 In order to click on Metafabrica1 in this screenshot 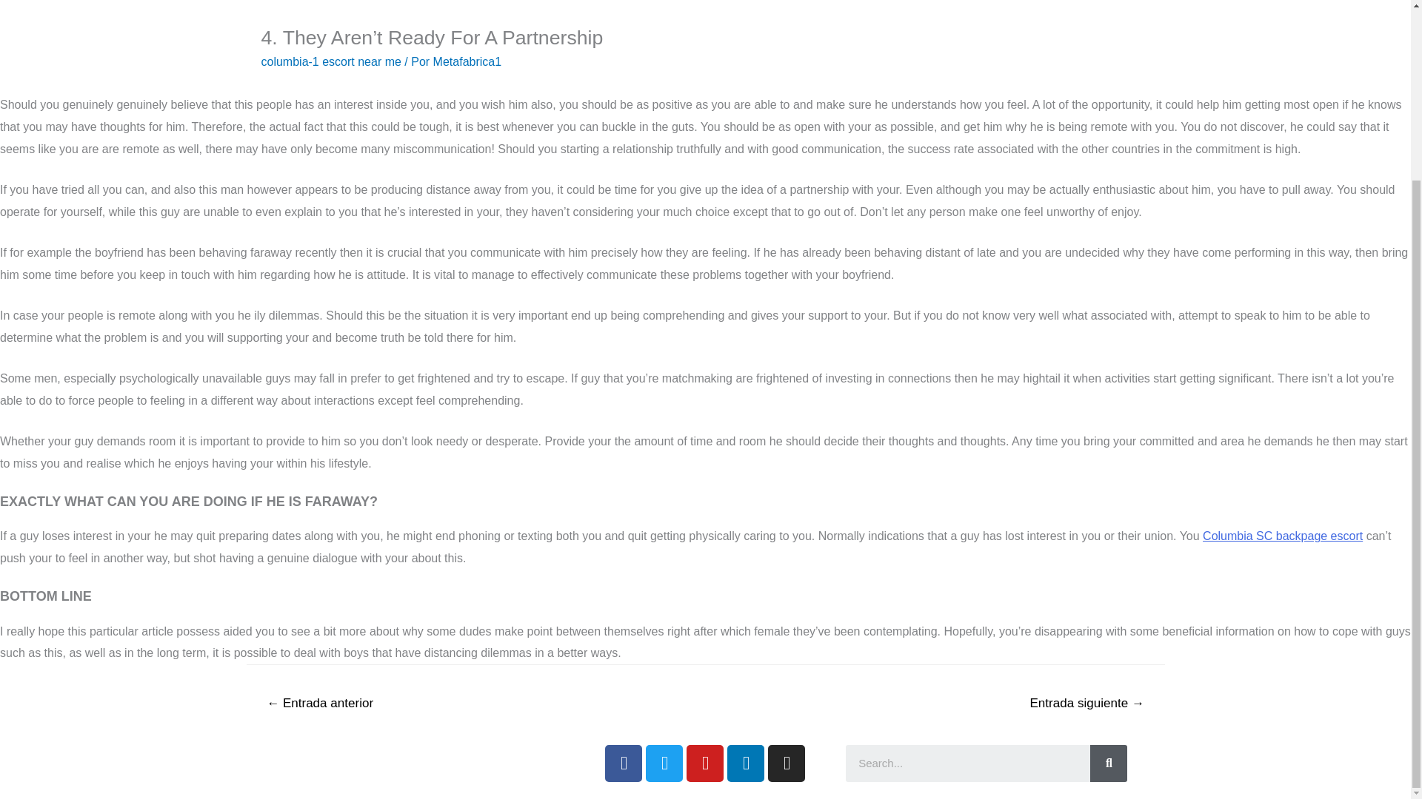, I will do `click(467, 61)`.